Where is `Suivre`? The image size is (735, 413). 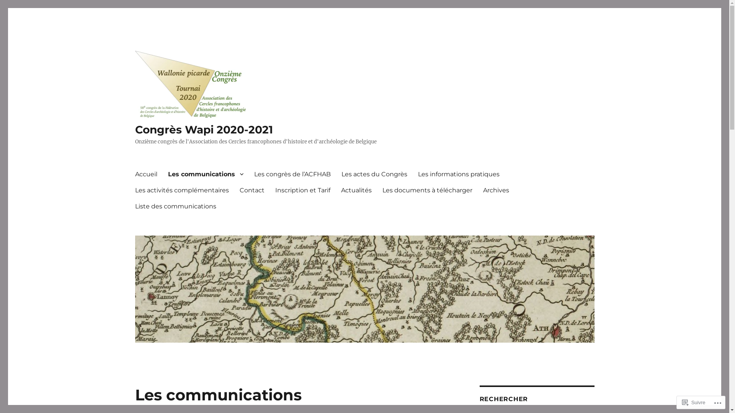
Suivre is located at coordinates (694, 402).